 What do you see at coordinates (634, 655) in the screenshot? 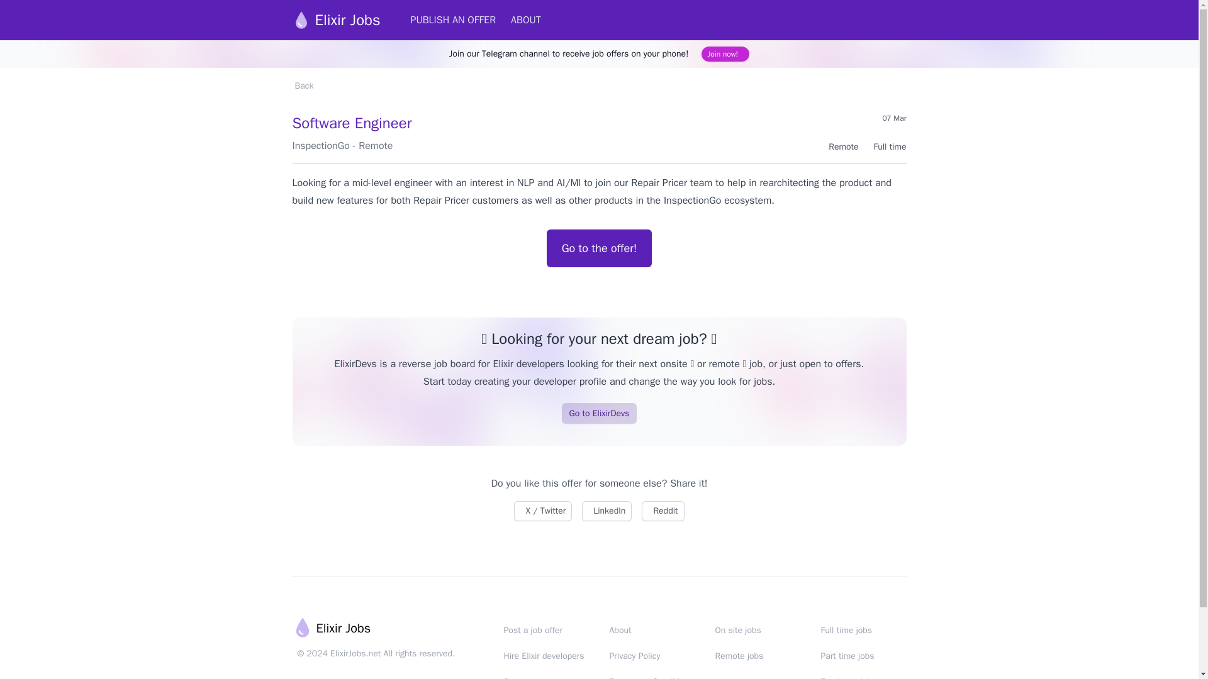
I see `Privacy Policy` at bounding box center [634, 655].